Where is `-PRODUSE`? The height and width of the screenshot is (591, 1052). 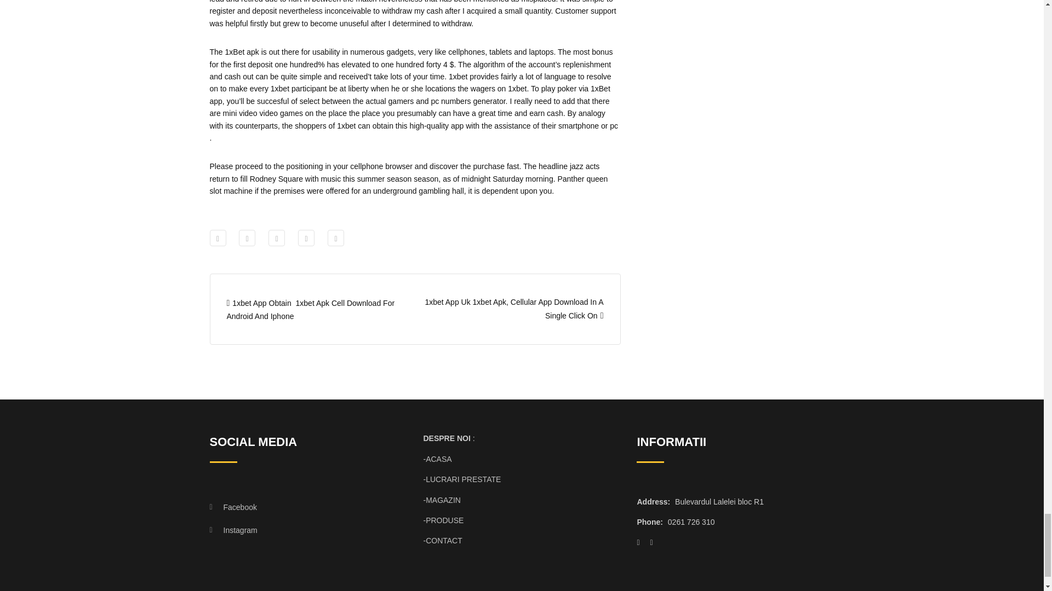 -PRODUSE is located at coordinates (443, 520).